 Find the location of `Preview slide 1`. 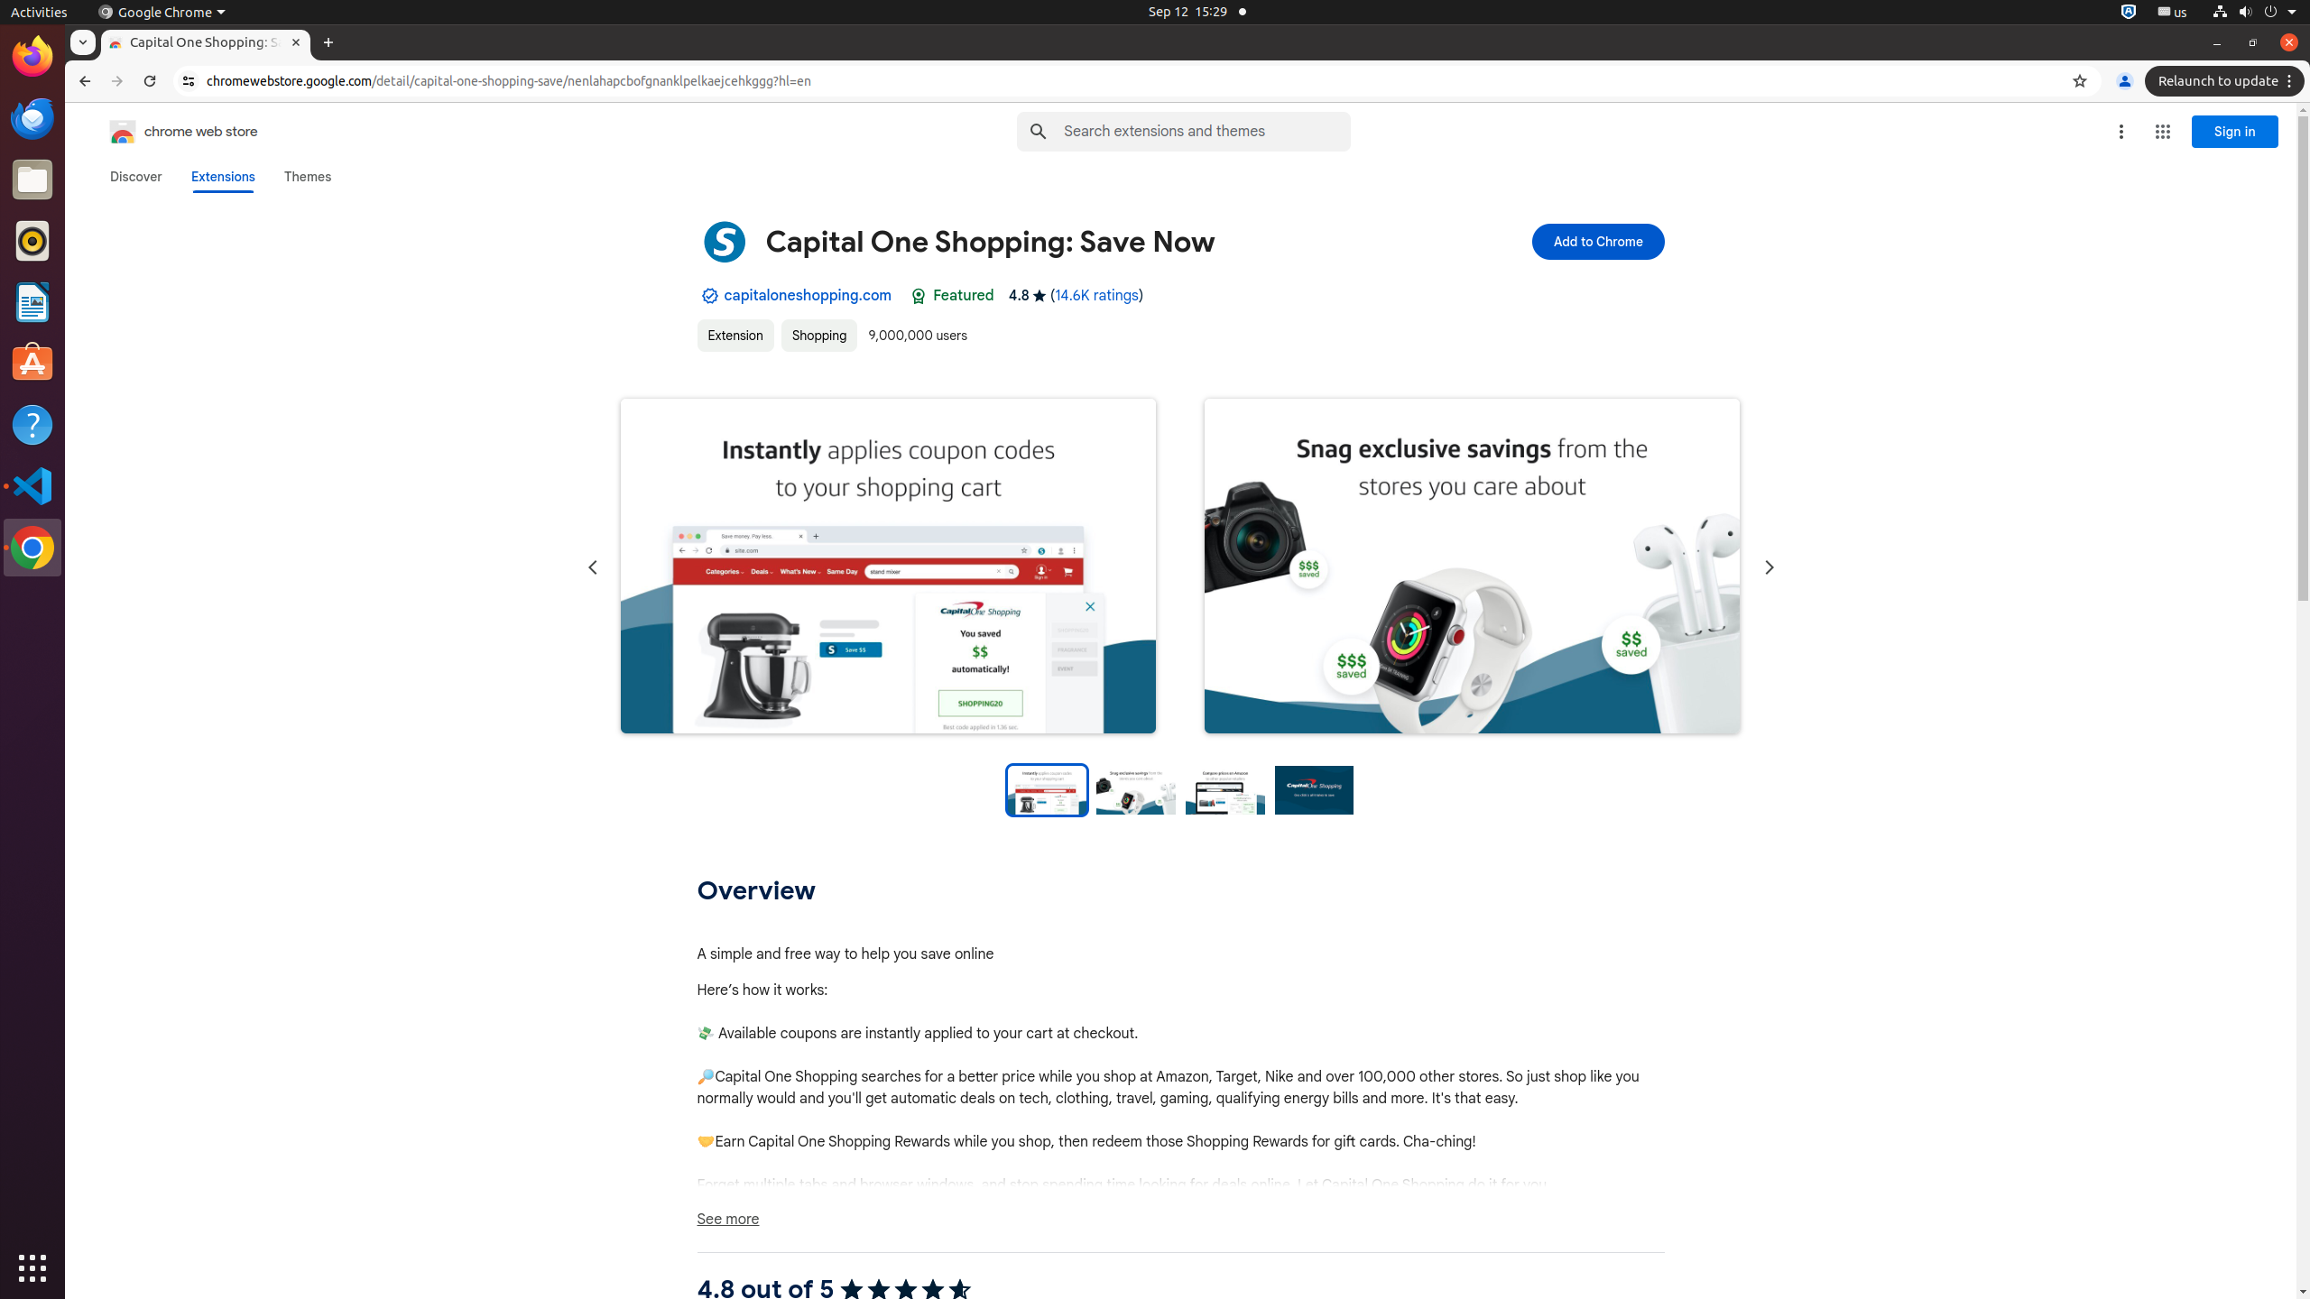

Preview slide 1 is located at coordinates (1047, 790).